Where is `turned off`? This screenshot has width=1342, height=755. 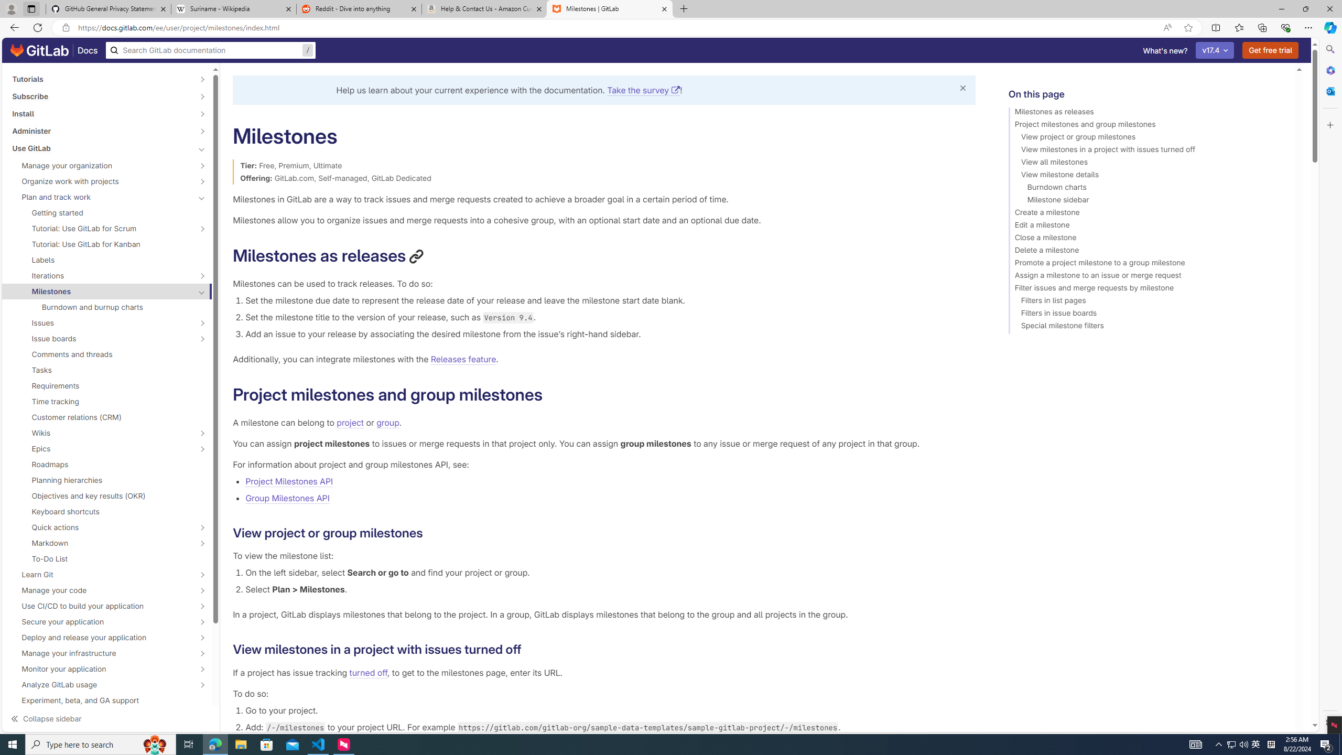 turned off is located at coordinates (368, 672).